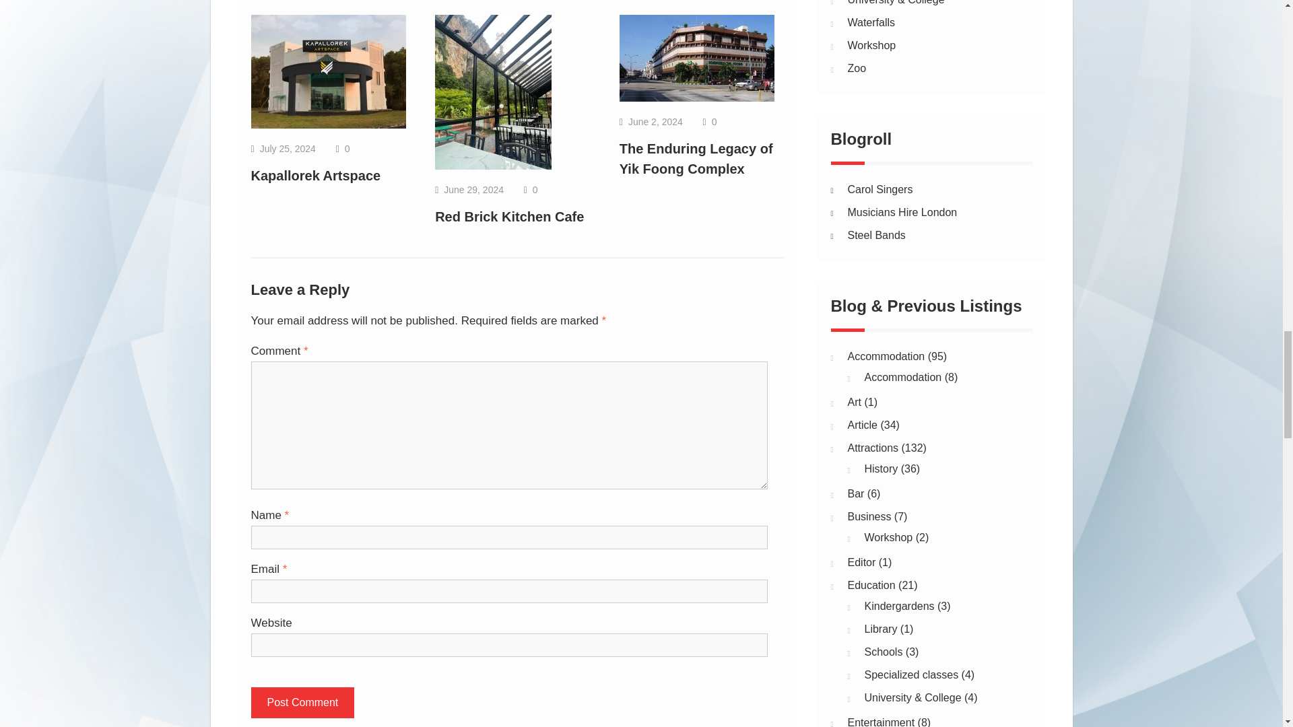 This screenshot has width=1293, height=727. What do you see at coordinates (880, 190) in the screenshot?
I see `Hire Oktoberfest Bands` at bounding box center [880, 190].